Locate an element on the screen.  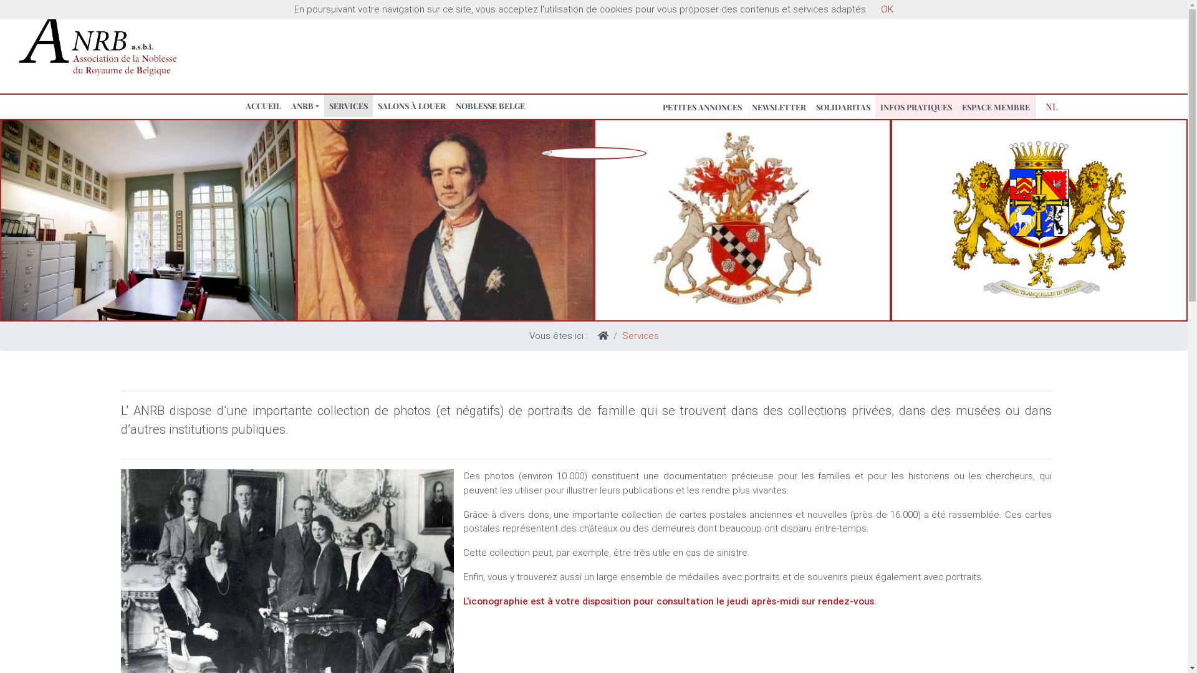
OK is located at coordinates (887, 9).